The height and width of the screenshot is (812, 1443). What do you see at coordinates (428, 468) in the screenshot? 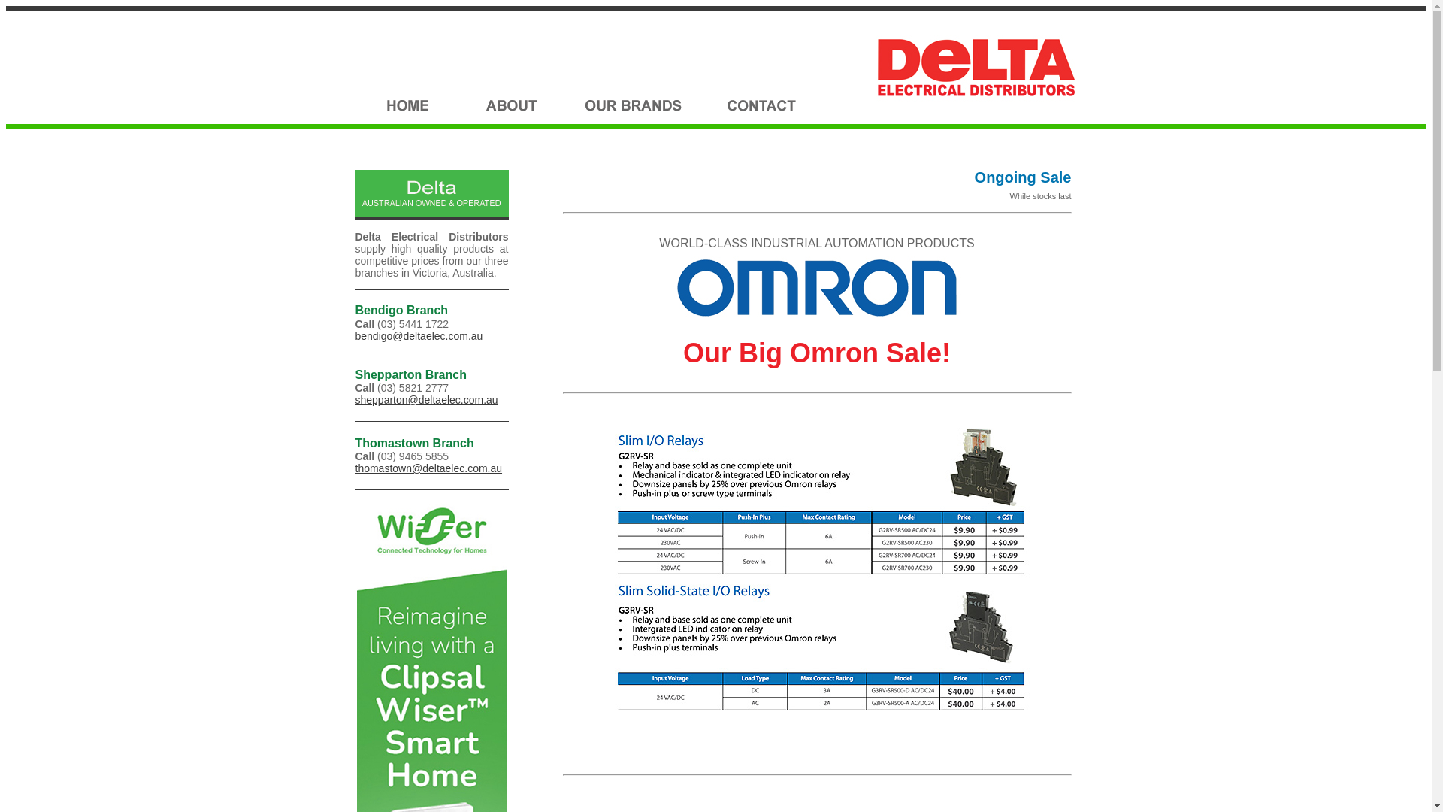
I see `thomastown@deltaelec.com.au` at bounding box center [428, 468].